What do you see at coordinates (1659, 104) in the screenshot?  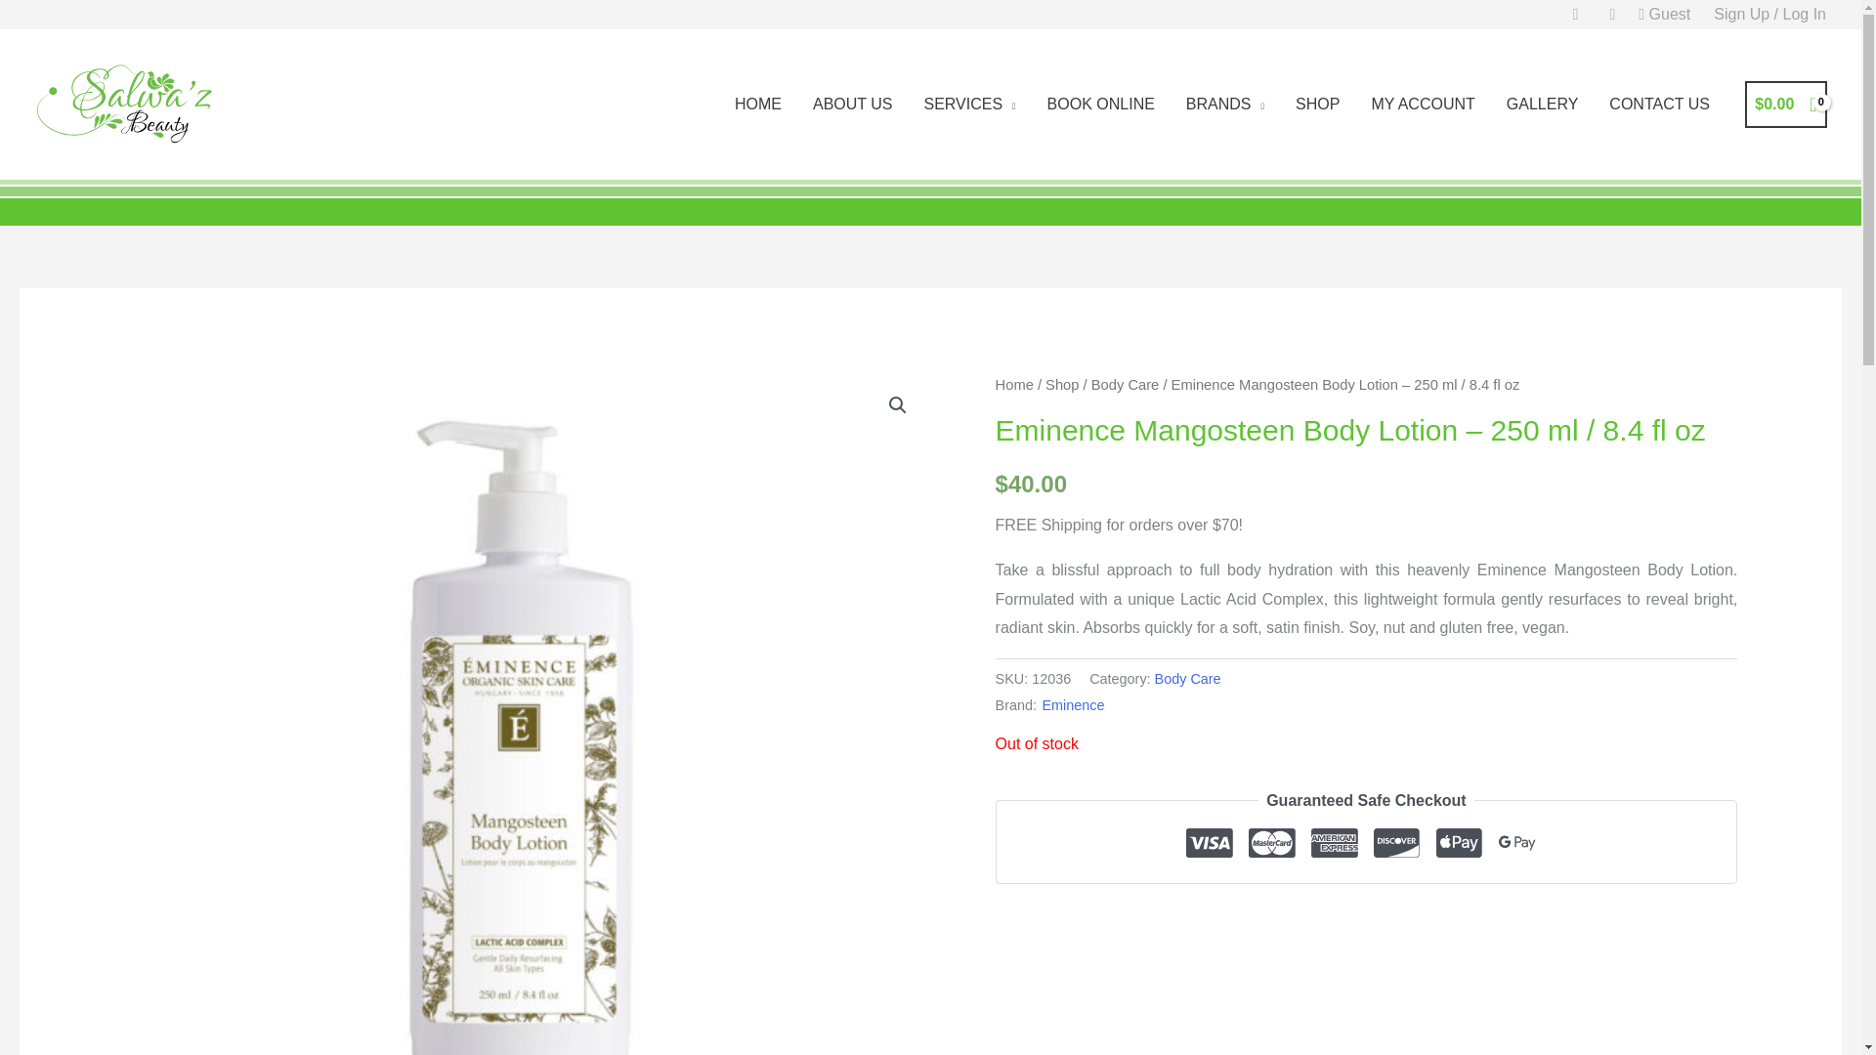 I see `CONTACT US` at bounding box center [1659, 104].